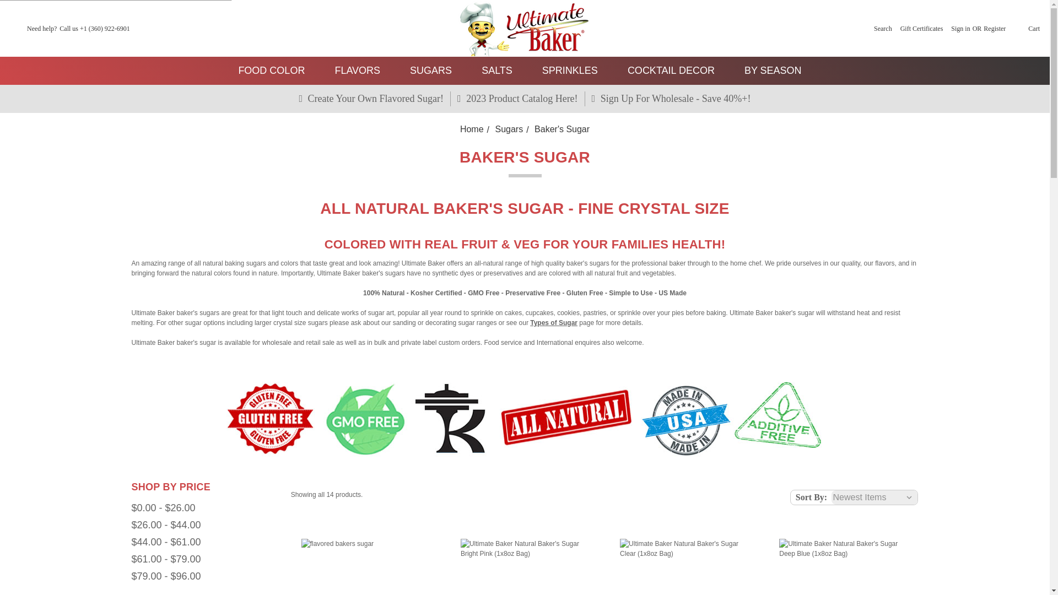 The height and width of the screenshot is (595, 1058). Describe the element at coordinates (524, 418) in the screenshot. I see `healthy.jpg` at that location.